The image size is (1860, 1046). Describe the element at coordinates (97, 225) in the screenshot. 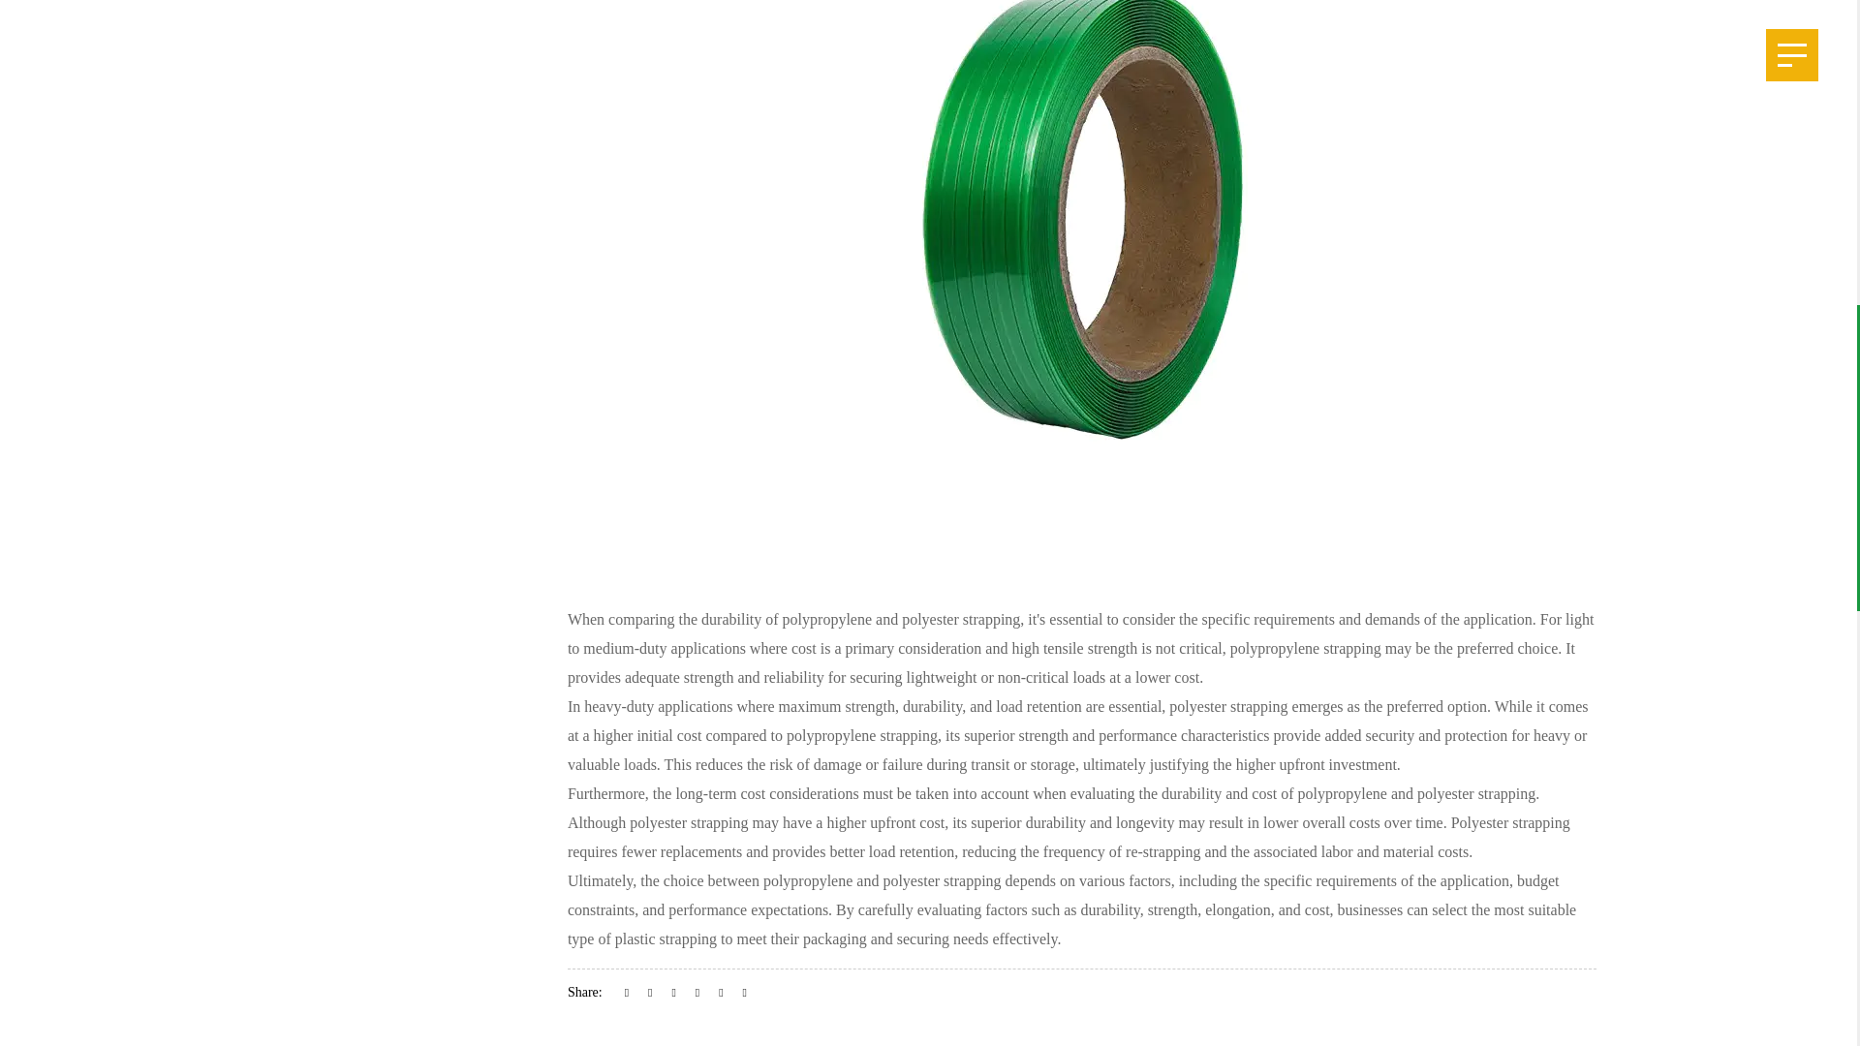

I see `Home` at that location.